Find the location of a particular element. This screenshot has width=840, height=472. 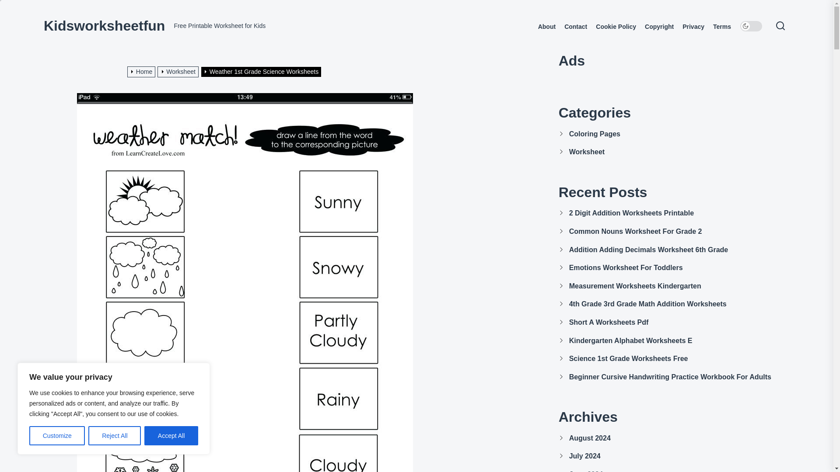

Cookie Policy is located at coordinates (616, 27).